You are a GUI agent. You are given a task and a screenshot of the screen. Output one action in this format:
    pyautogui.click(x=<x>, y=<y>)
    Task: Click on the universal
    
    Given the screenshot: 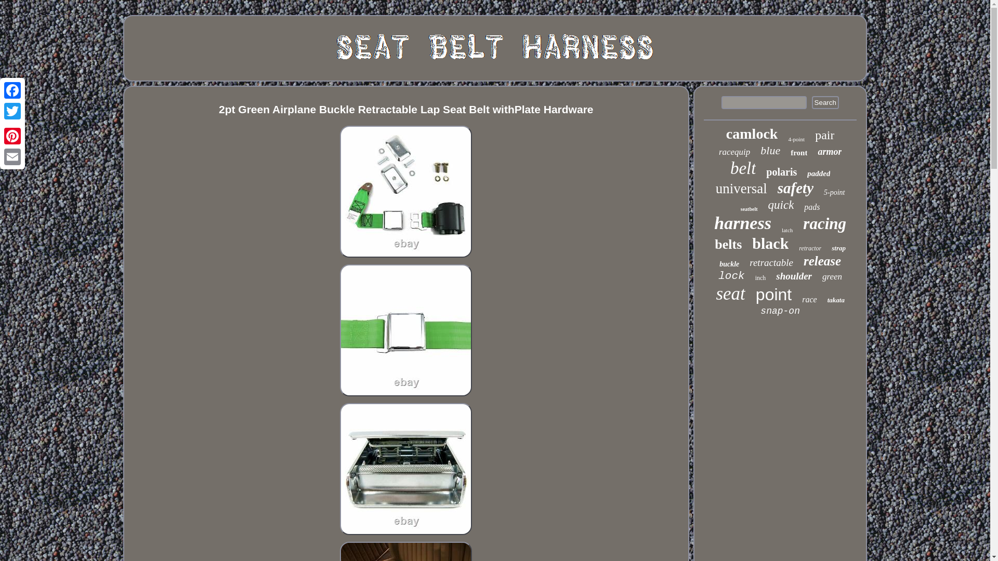 What is the action you would take?
    pyautogui.click(x=741, y=189)
    